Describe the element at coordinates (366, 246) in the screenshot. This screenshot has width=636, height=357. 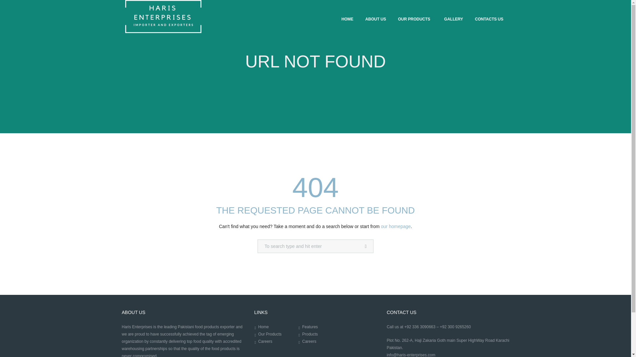
I see `Start search` at that location.